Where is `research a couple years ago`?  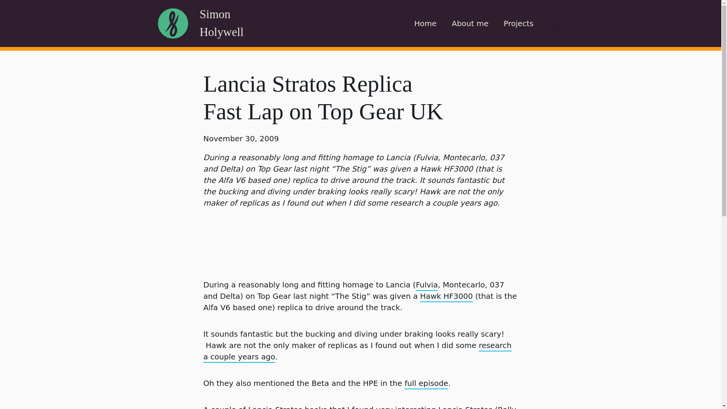
research a couple years ago is located at coordinates (357, 351).